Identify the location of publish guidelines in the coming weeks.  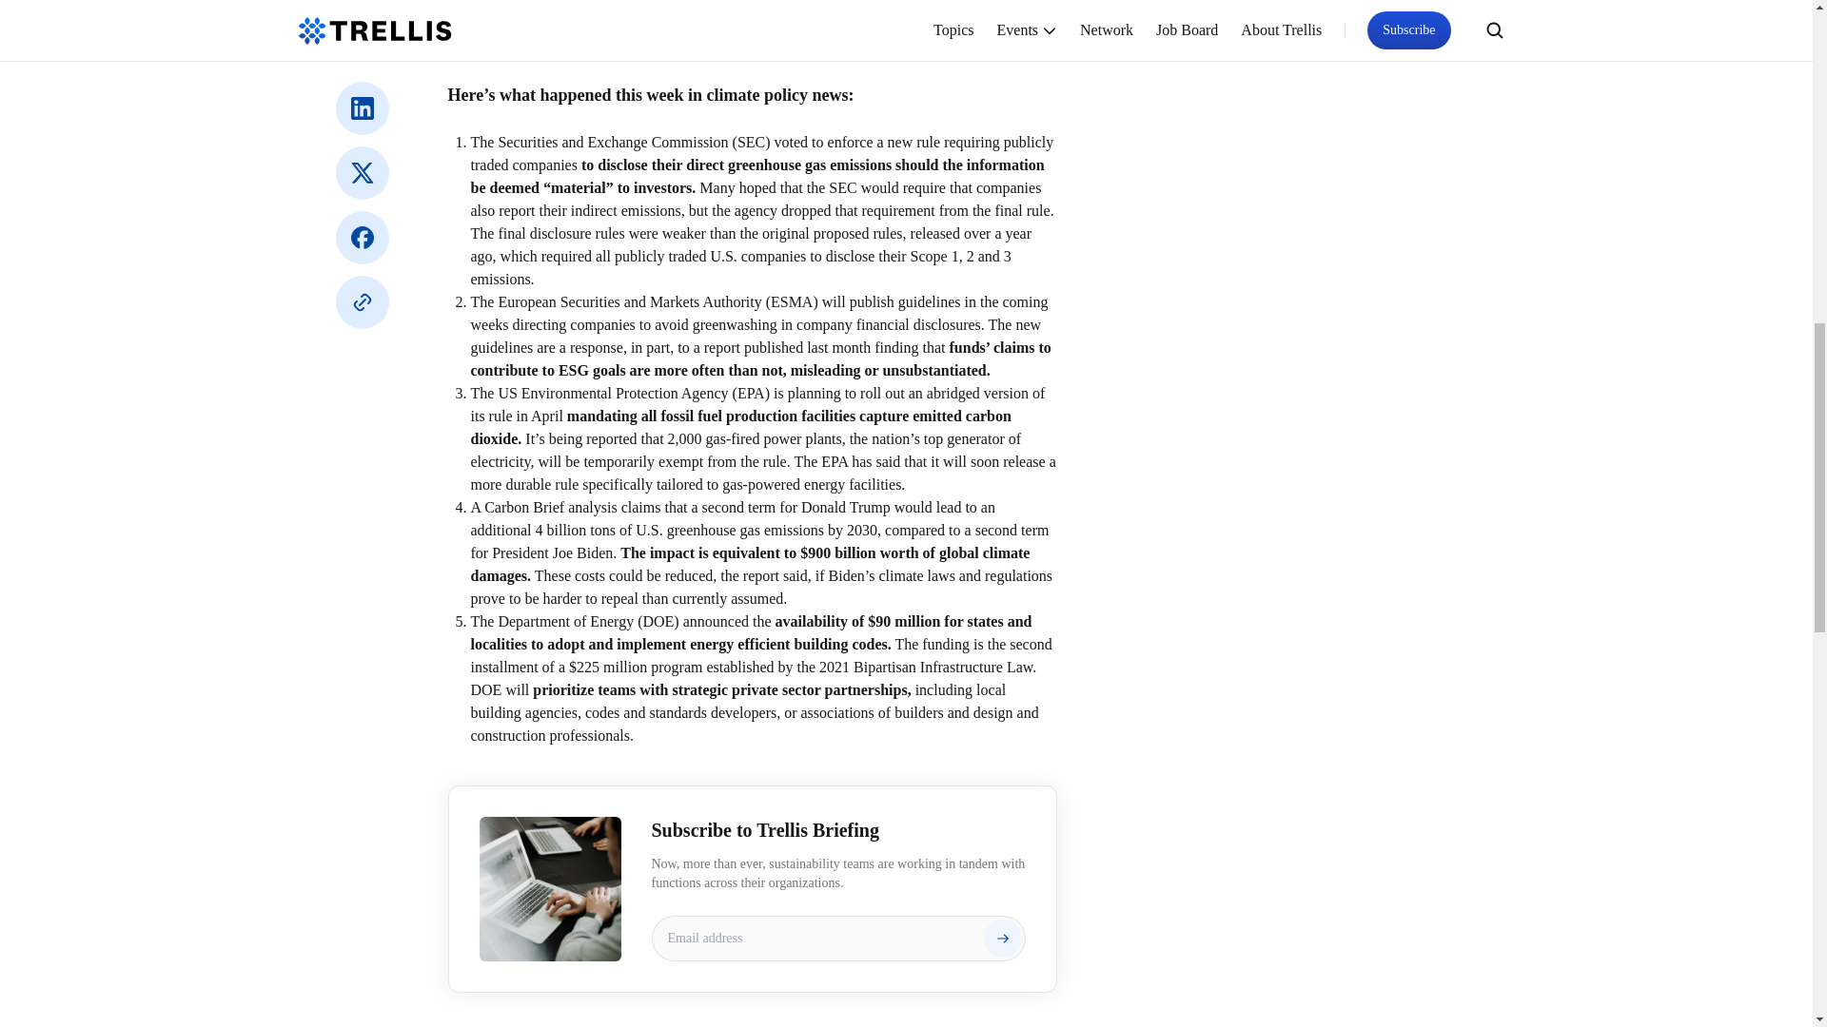
(757, 312).